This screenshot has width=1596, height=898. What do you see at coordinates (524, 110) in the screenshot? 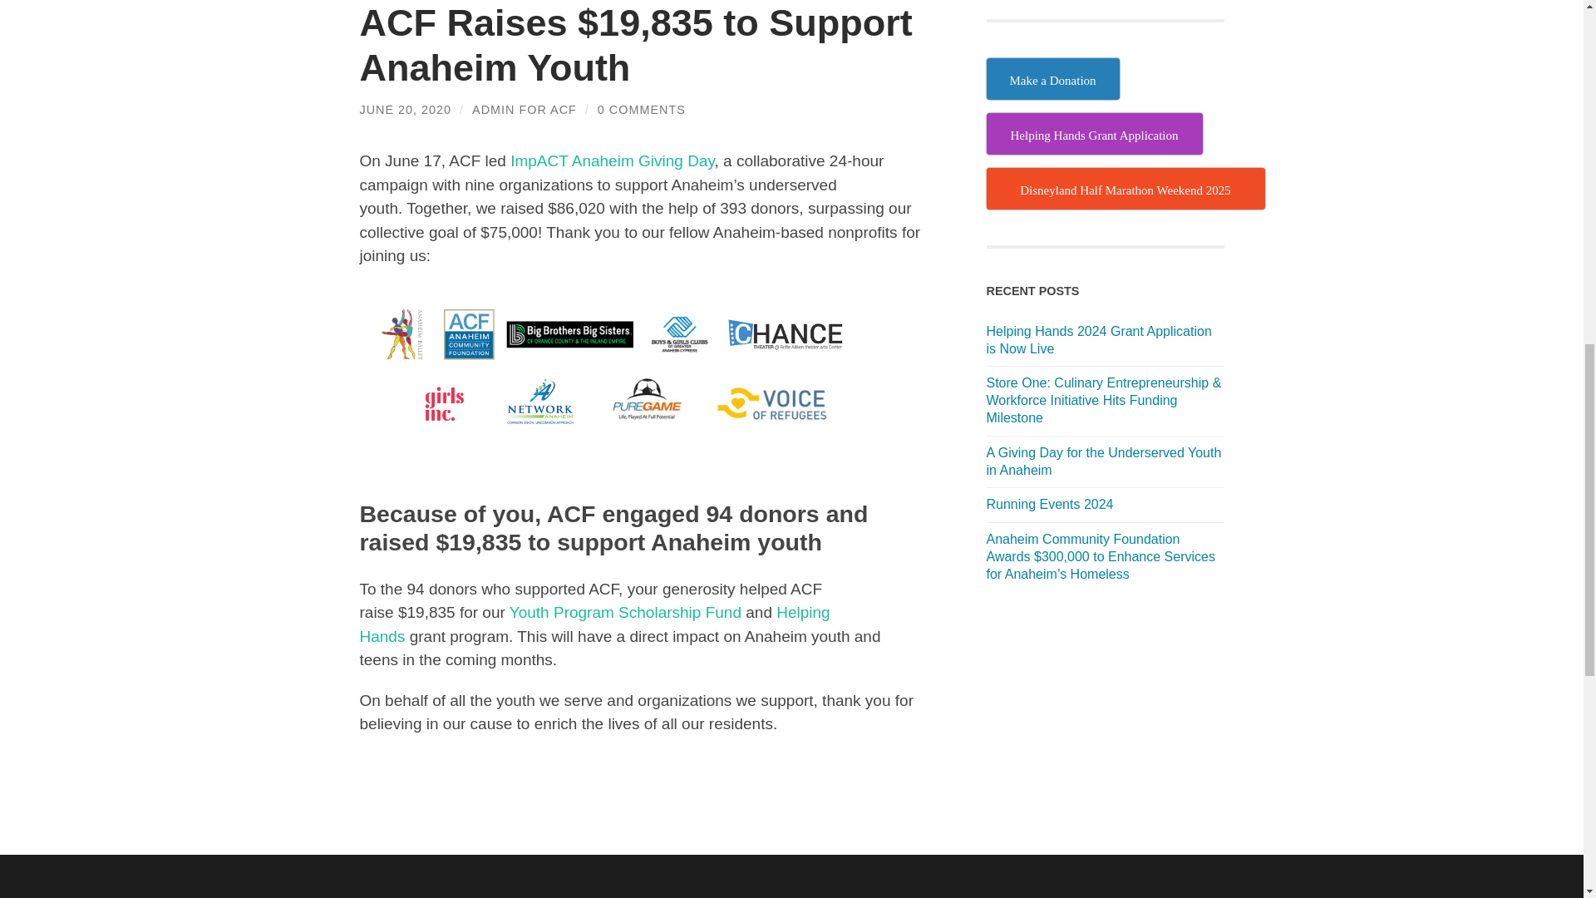
I see `Posts by Admin for ACF` at bounding box center [524, 110].